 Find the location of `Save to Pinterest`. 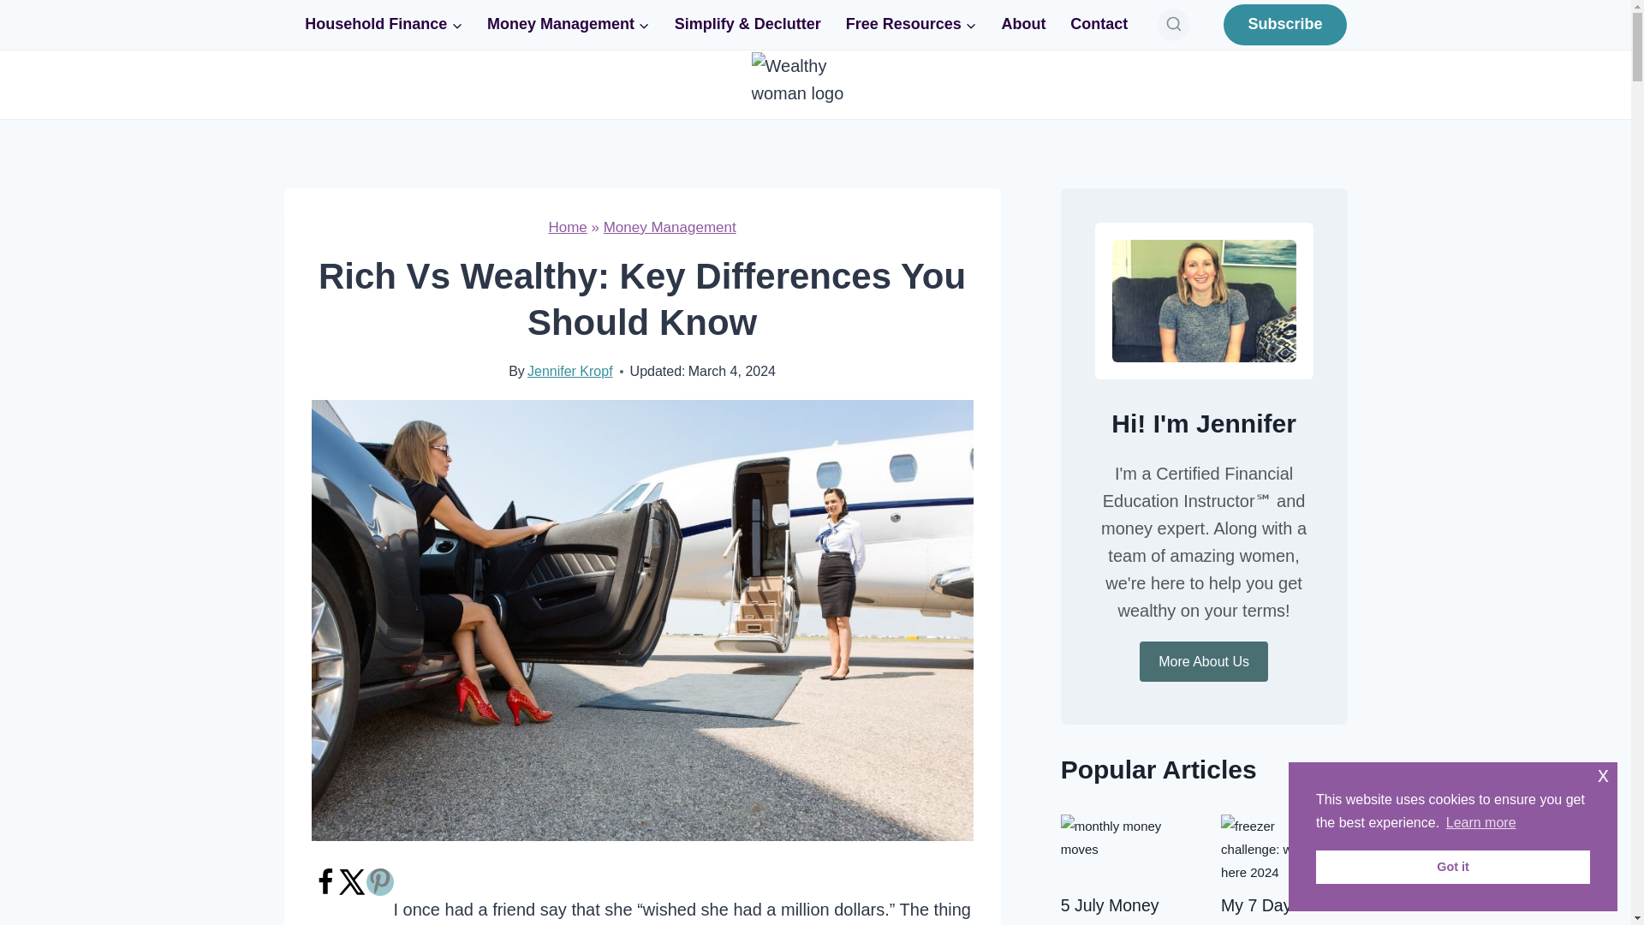

Save to Pinterest is located at coordinates (380, 882).